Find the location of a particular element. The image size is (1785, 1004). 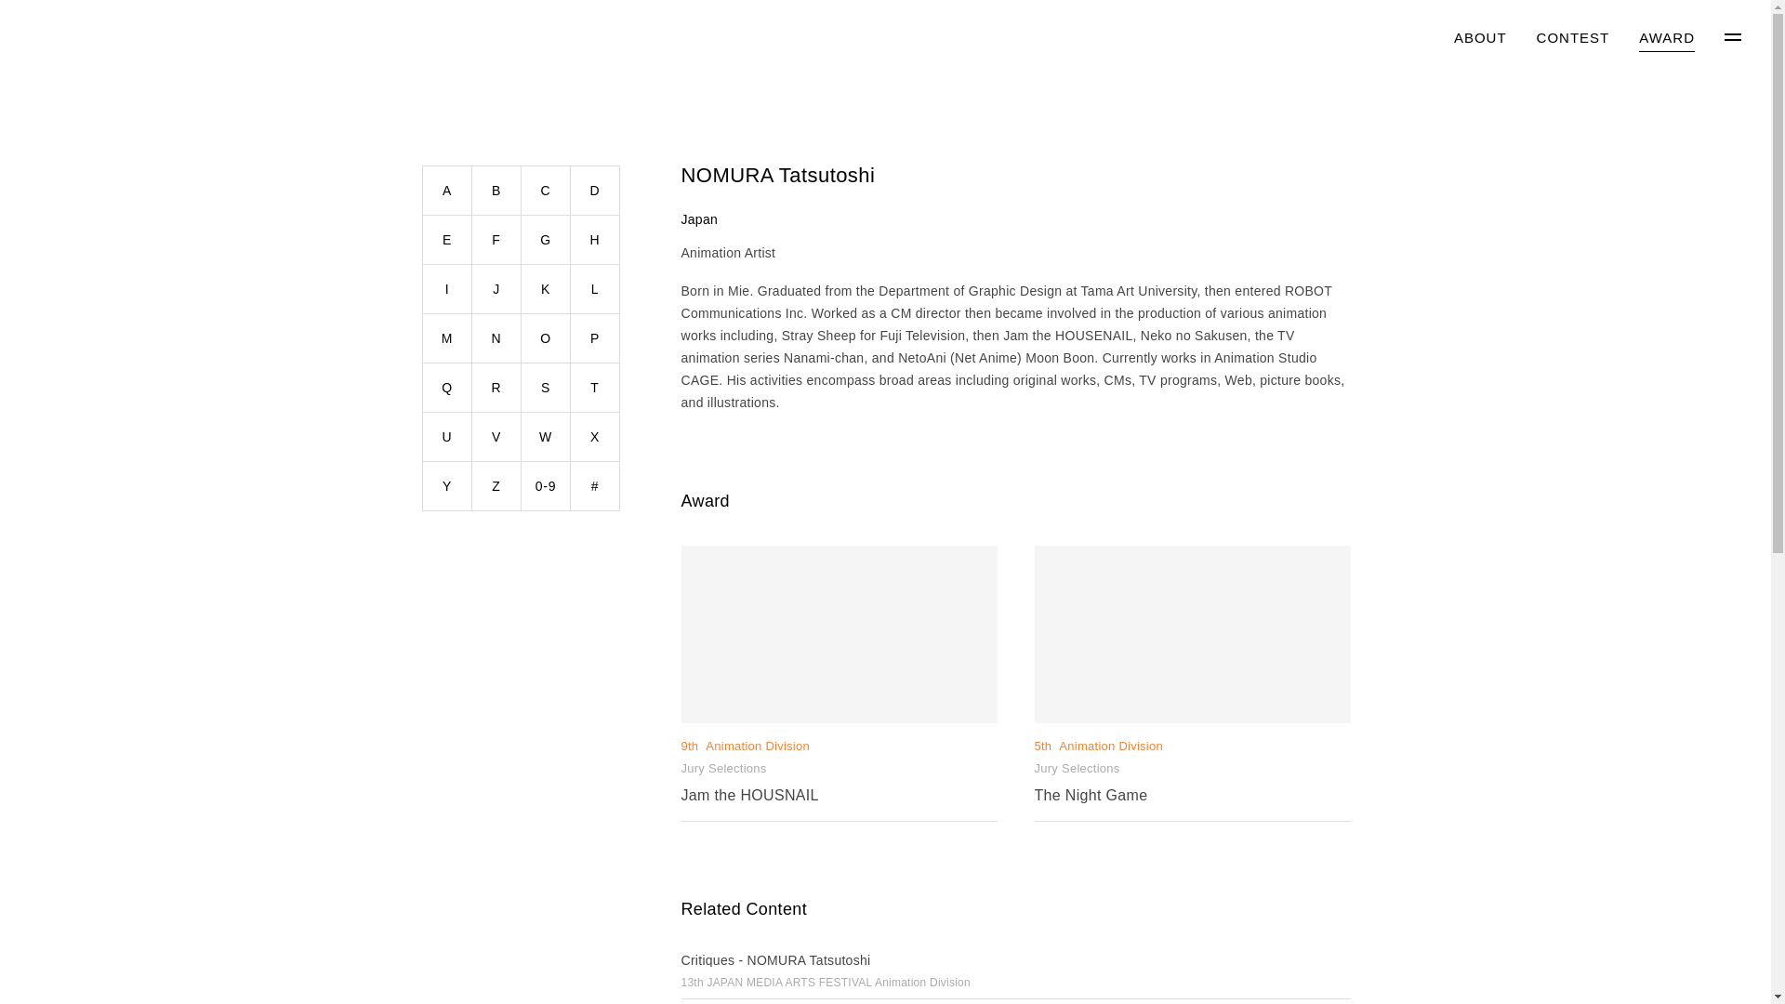

ABOUT is located at coordinates (1480, 39).